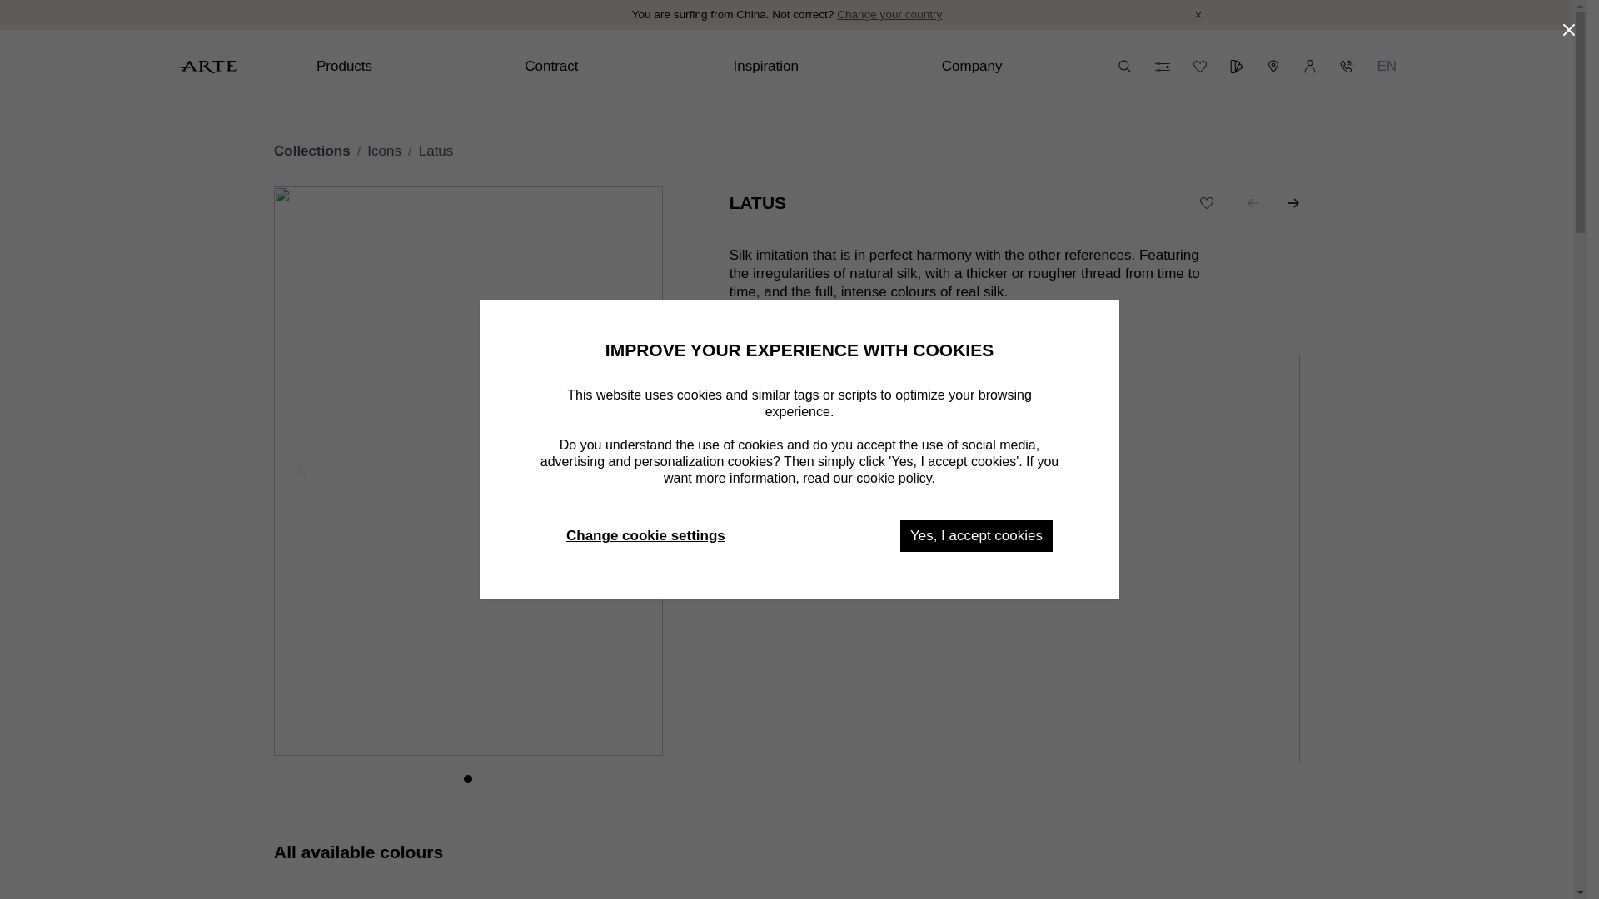  What do you see at coordinates (889, 15) in the screenshot?
I see `Change your country` at bounding box center [889, 15].